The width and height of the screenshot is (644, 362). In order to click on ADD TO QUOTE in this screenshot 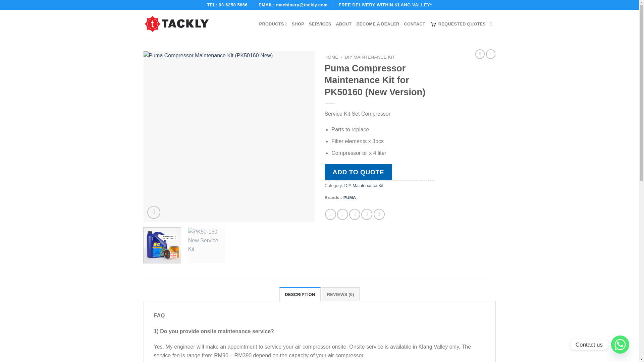, I will do `click(358, 172)`.